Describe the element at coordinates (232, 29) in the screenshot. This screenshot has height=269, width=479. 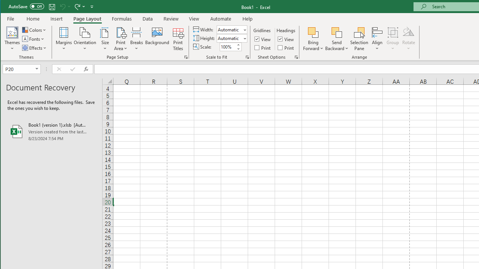
I see `Width` at that location.